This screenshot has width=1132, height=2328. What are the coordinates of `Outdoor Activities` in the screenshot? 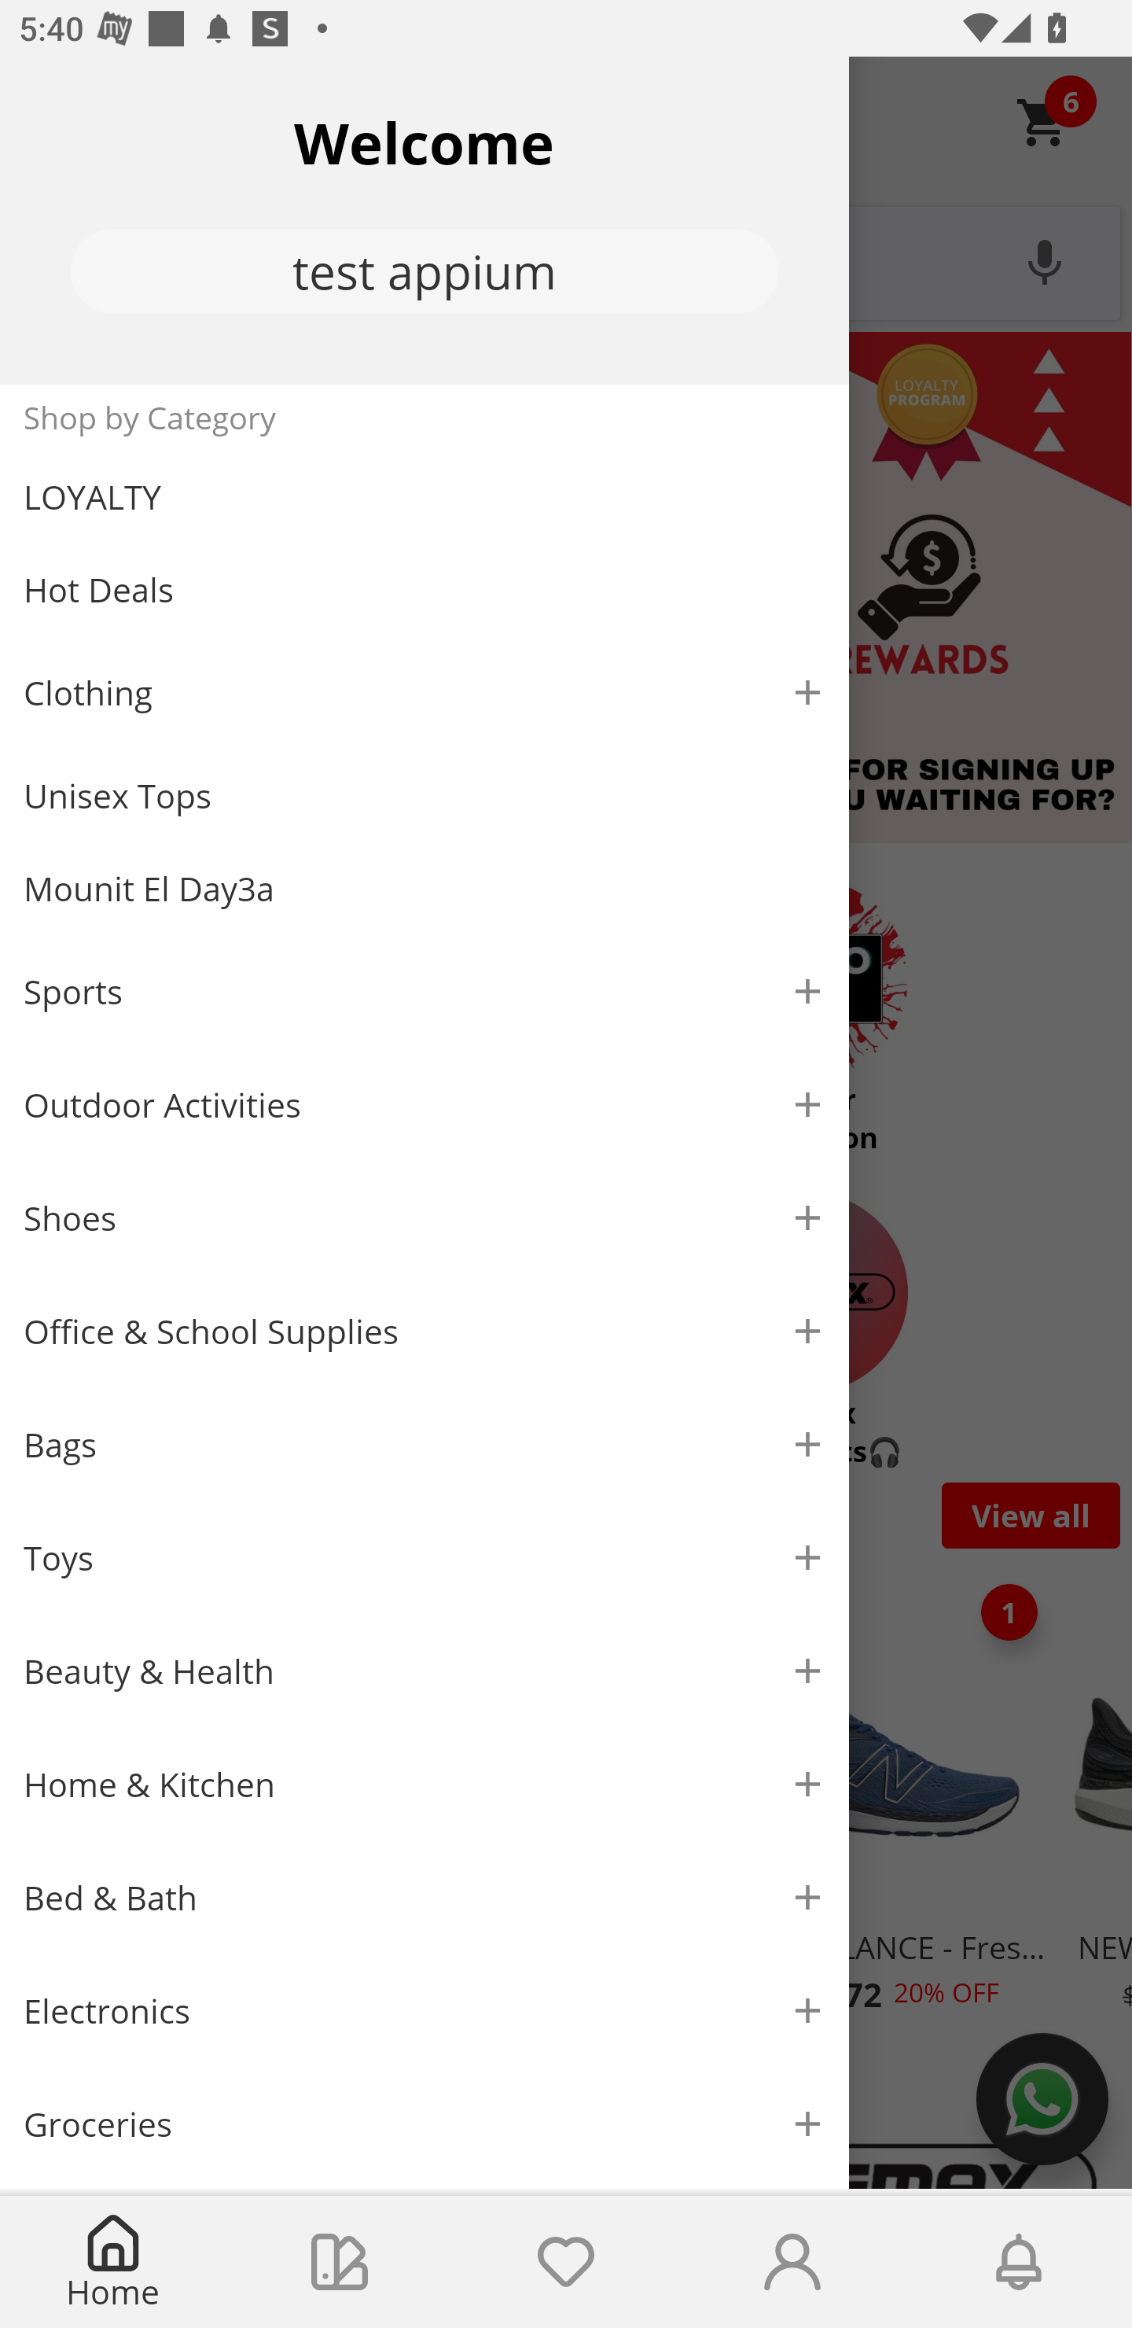 It's located at (424, 1104).